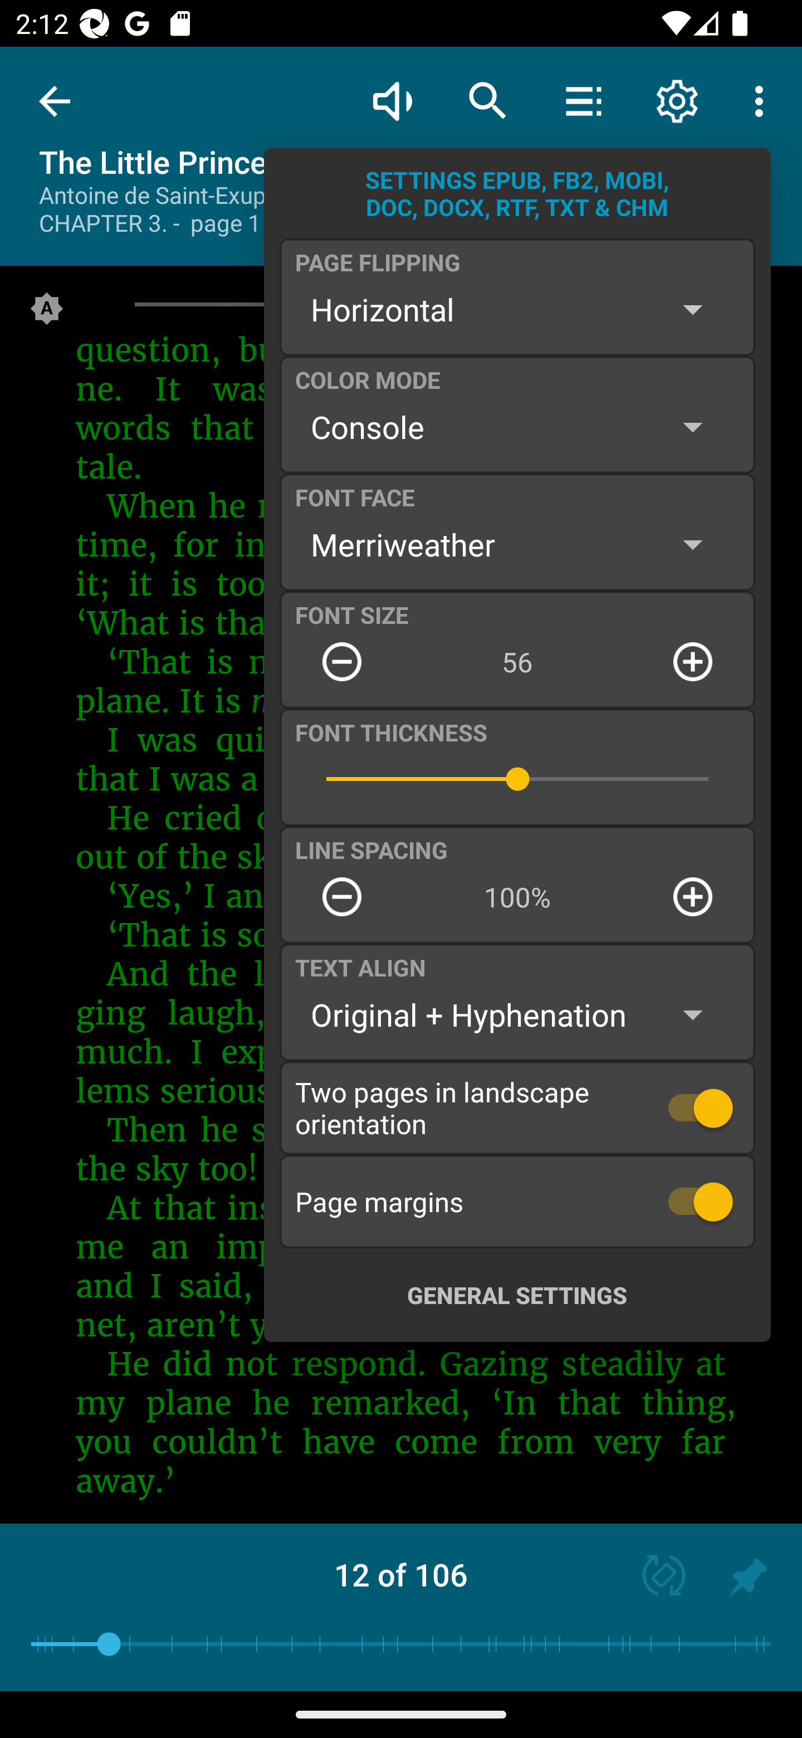  I want to click on GENERAL SETTINGS, so click(517, 1295).